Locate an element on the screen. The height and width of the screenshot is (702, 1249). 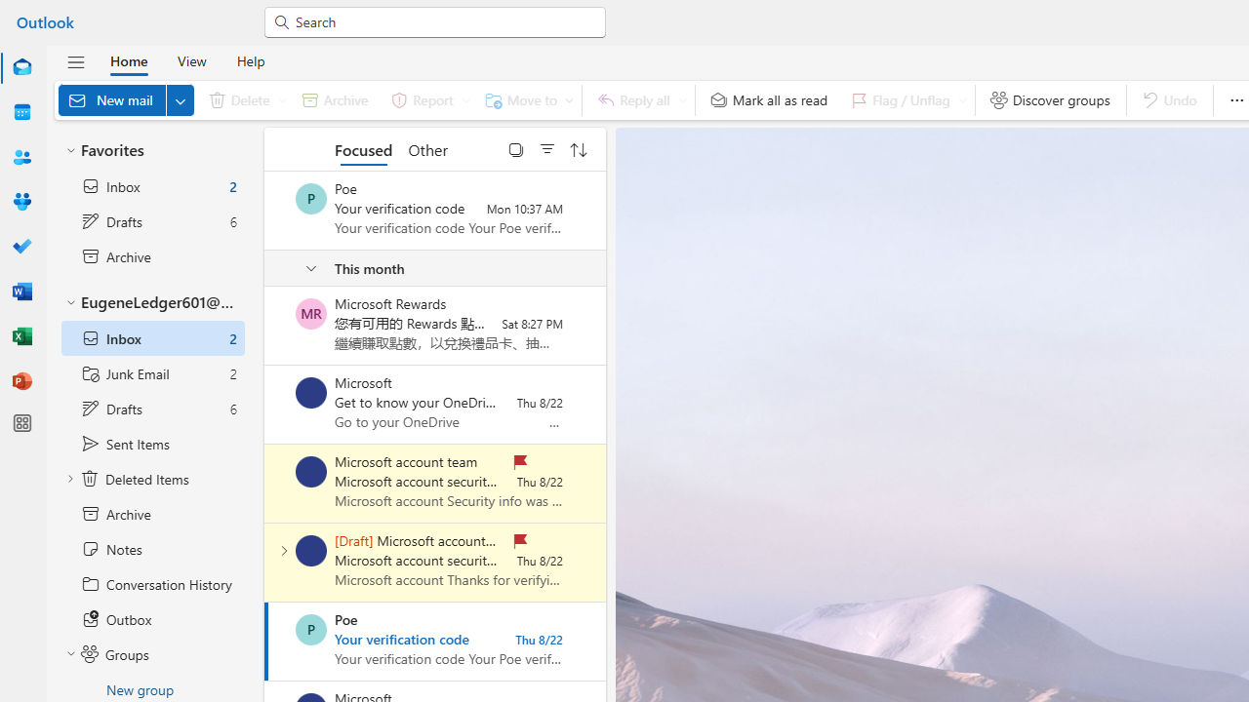
Calendar is located at coordinates (21, 113).